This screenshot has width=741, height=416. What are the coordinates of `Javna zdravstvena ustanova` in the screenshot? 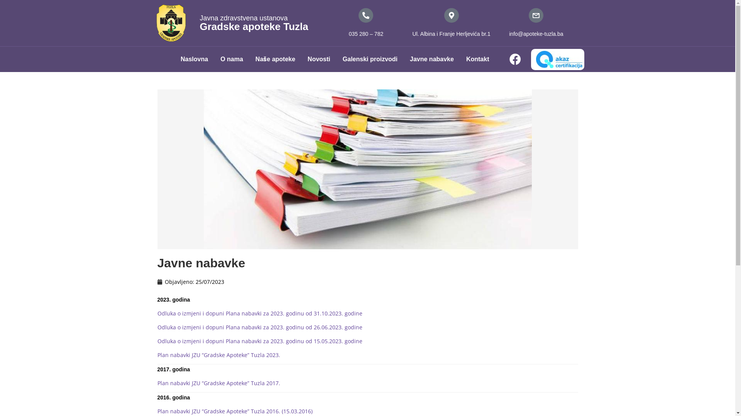 It's located at (244, 18).